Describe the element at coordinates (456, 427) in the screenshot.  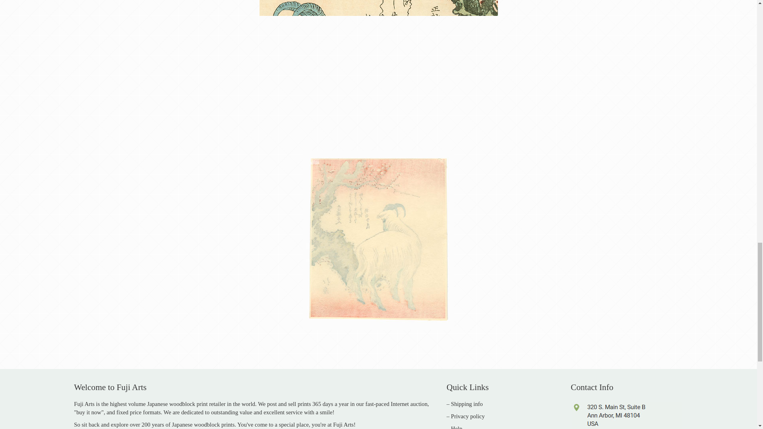
I see `Help` at that location.